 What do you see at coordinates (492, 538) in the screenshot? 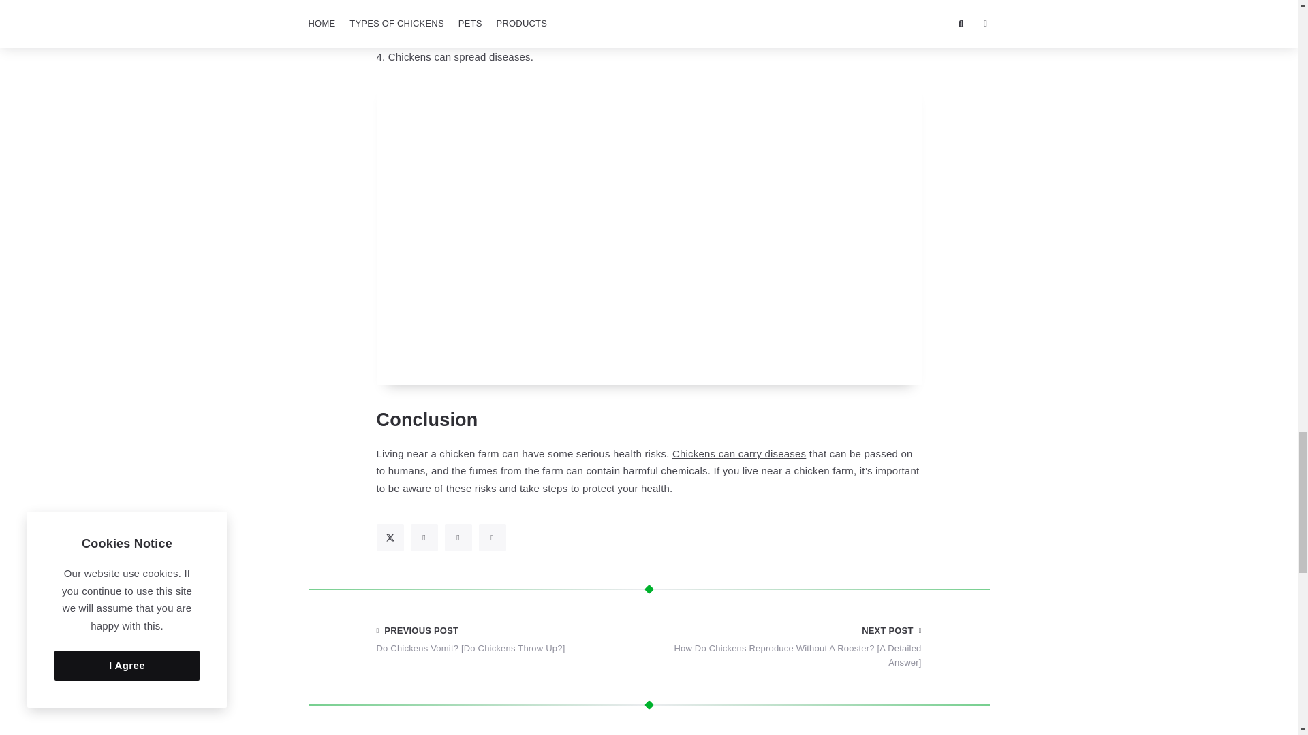
I see `Share on Reddit` at bounding box center [492, 538].